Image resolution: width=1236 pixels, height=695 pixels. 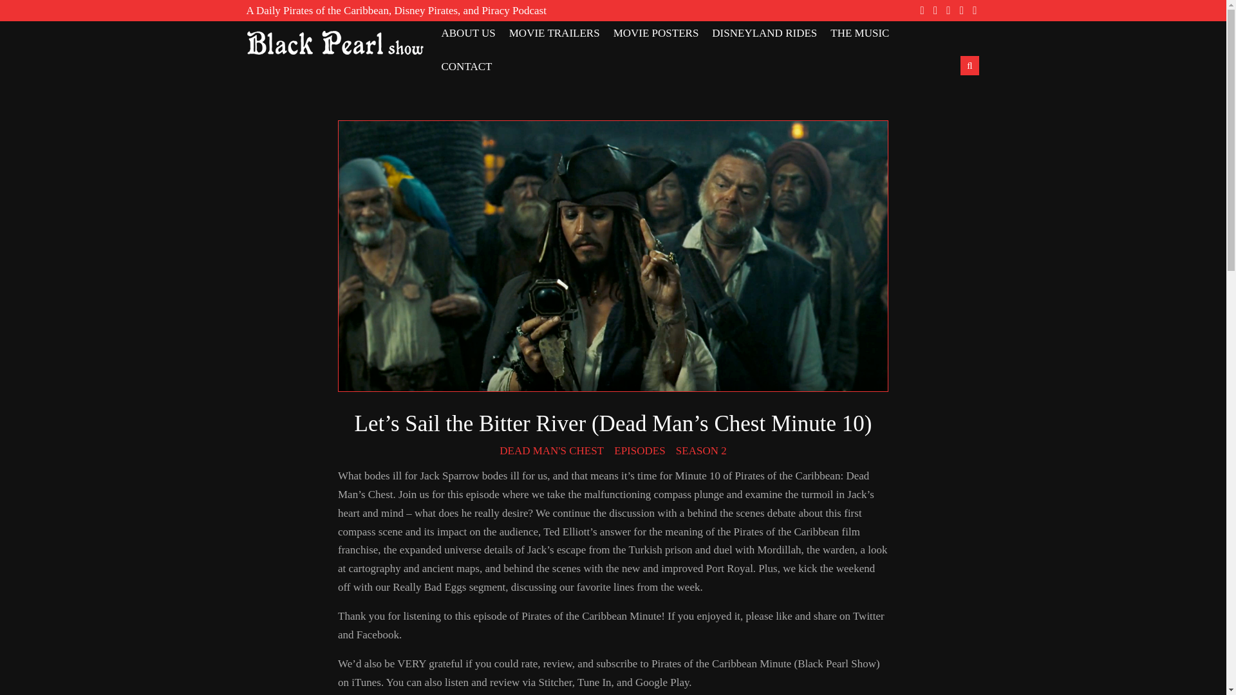 What do you see at coordinates (551, 450) in the screenshot?
I see `DEAD MAN'S CHEST` at bounding box center [551, 450].